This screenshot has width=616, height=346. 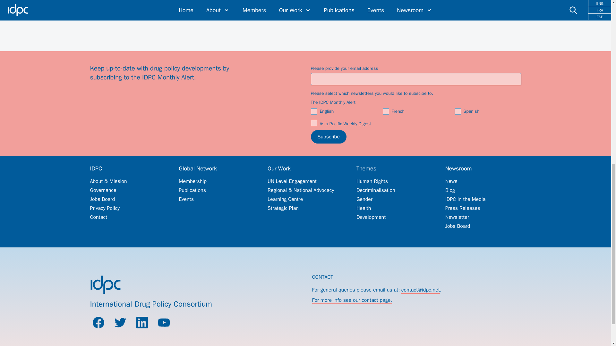 What do you see at coordinates (128, 217) in the screenshot?
I see `Contact` at bounding box center [128, 217].